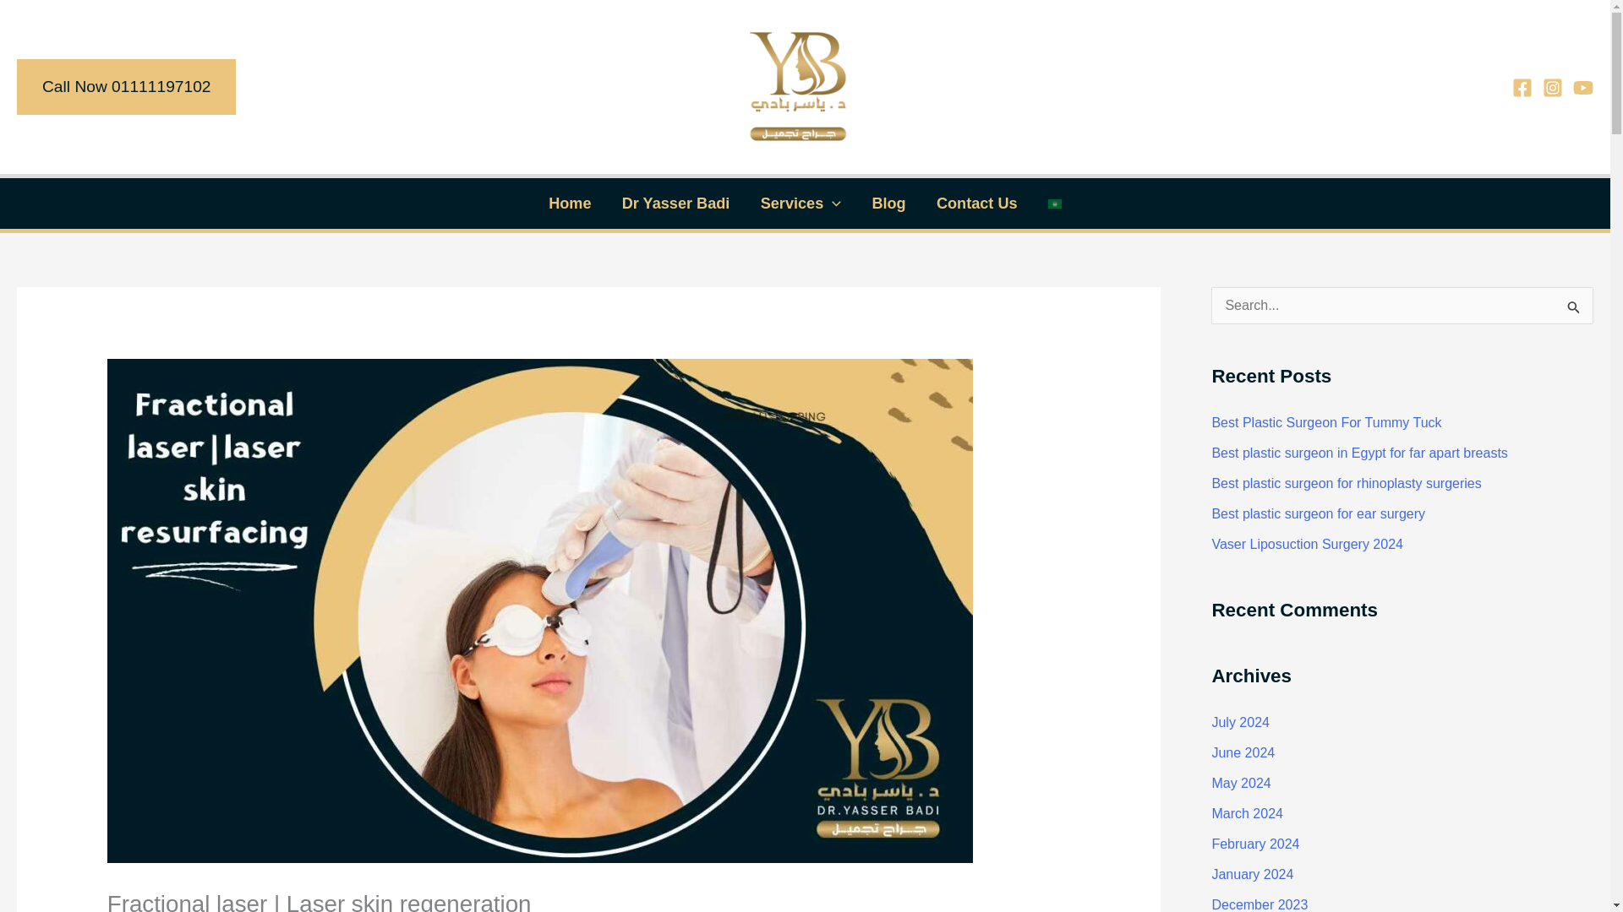  What do you see at coordinates (125, 87) in the screenshot?
I see `Call Now 01111197102` at bounding box center [125, 87].